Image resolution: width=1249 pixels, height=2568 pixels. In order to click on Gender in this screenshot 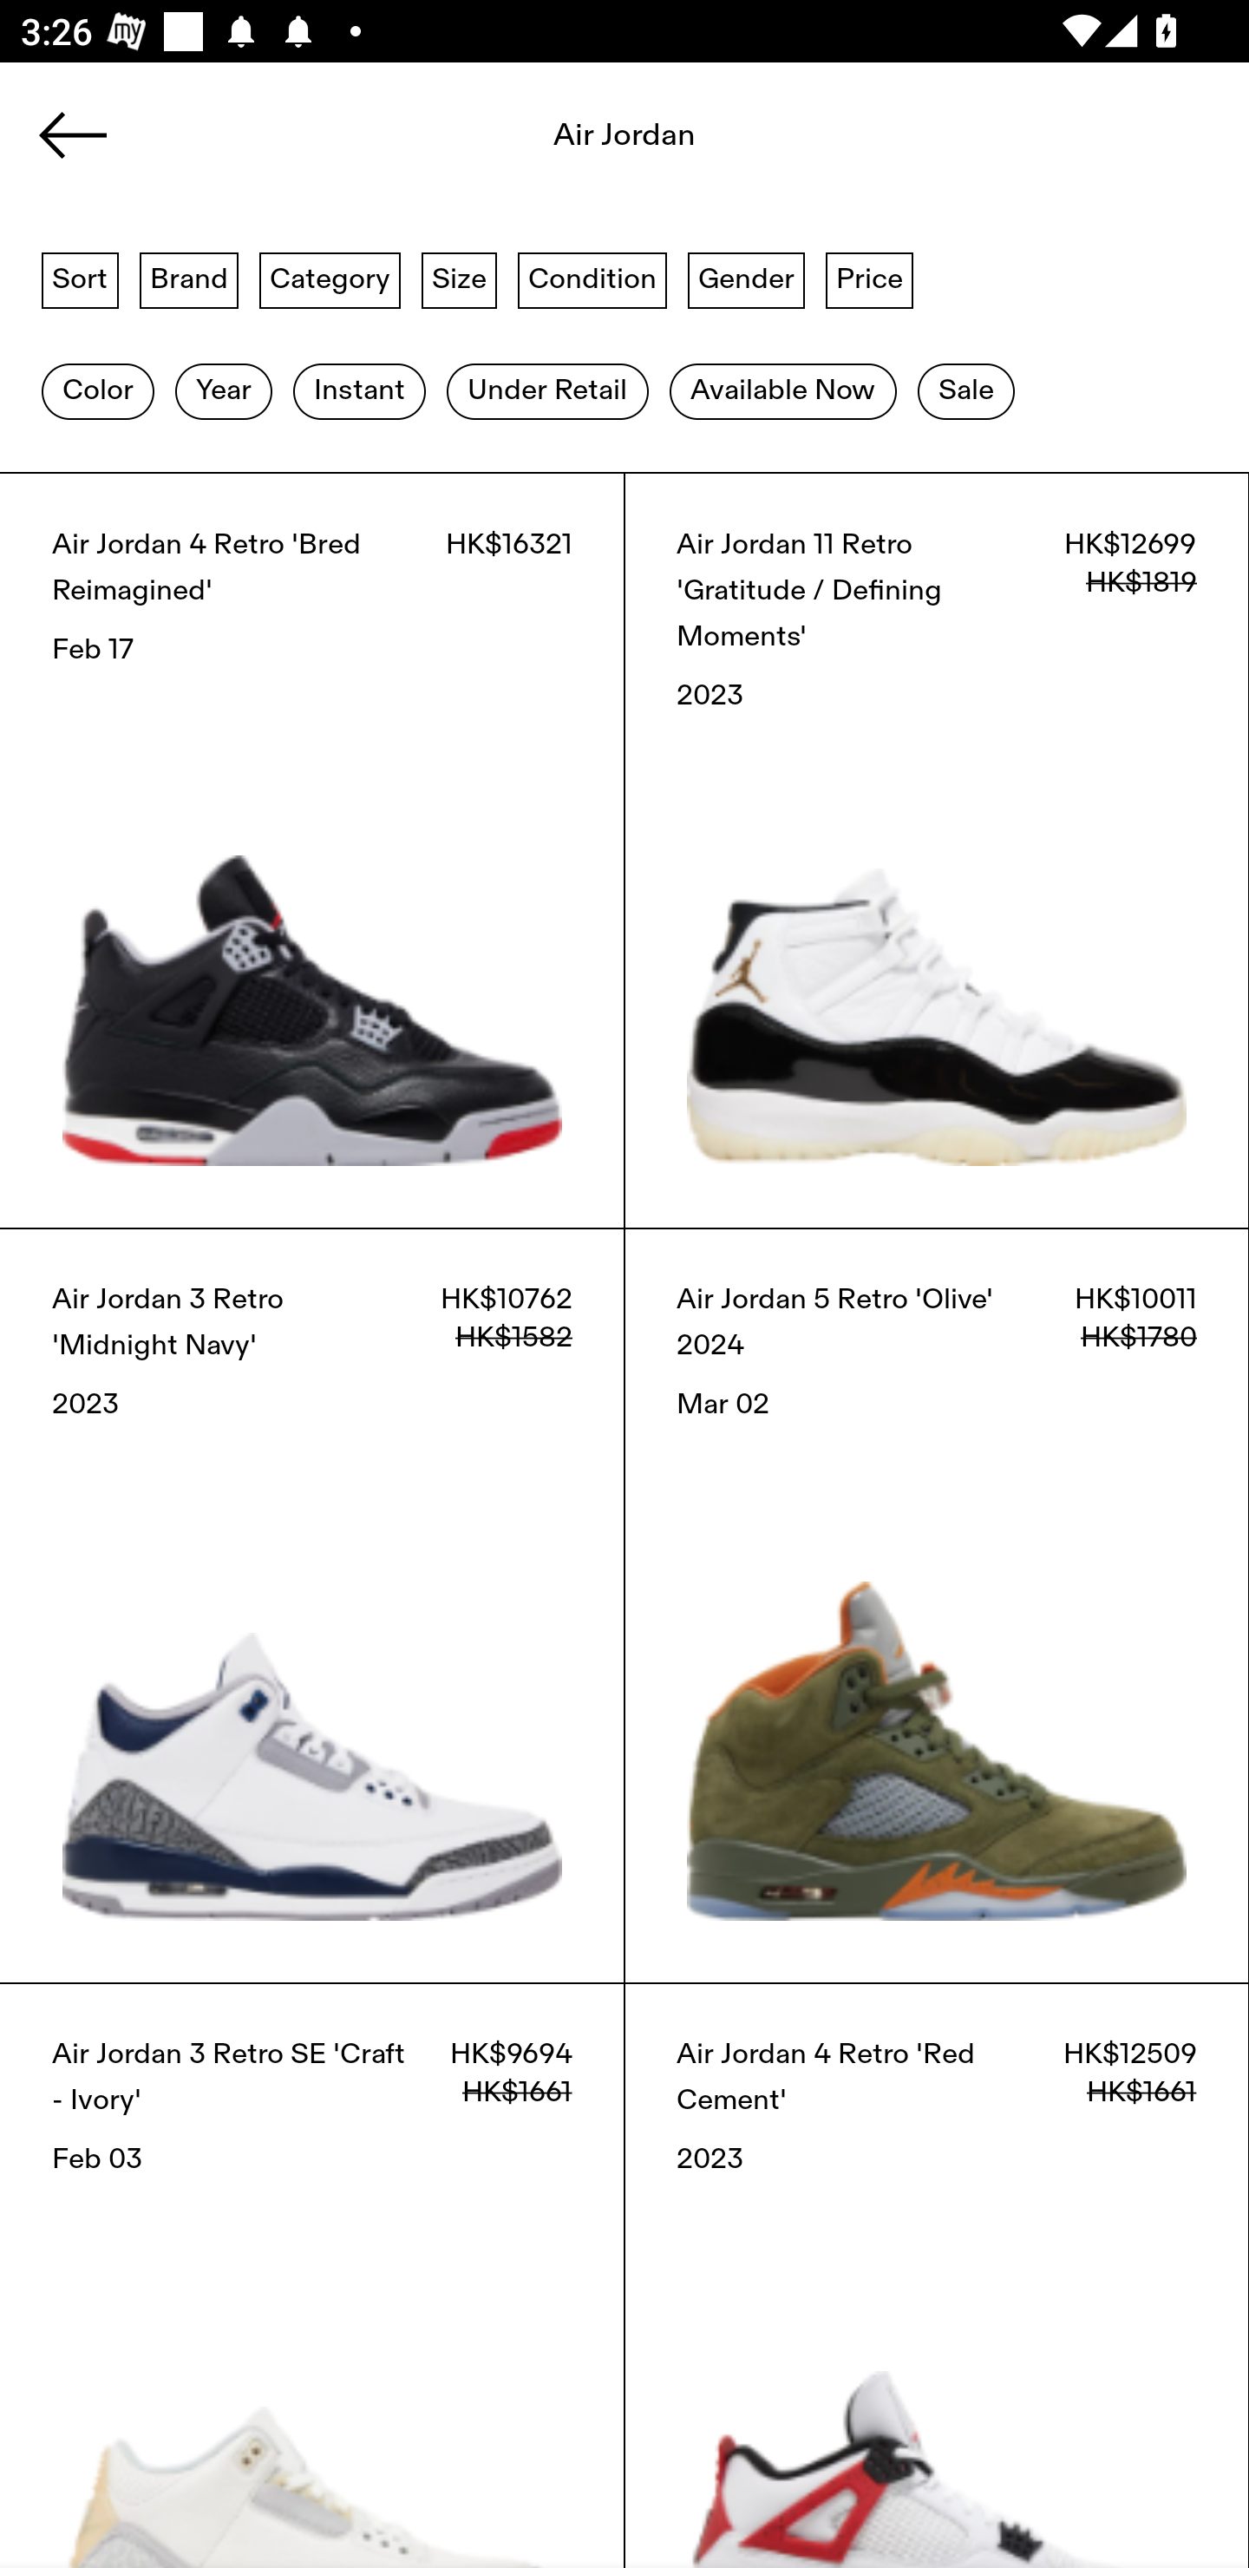, I will do `click(746, 278)`.